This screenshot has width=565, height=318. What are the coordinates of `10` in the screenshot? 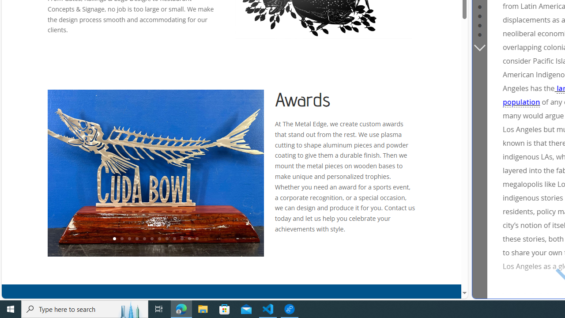 It's located at (182, 239).